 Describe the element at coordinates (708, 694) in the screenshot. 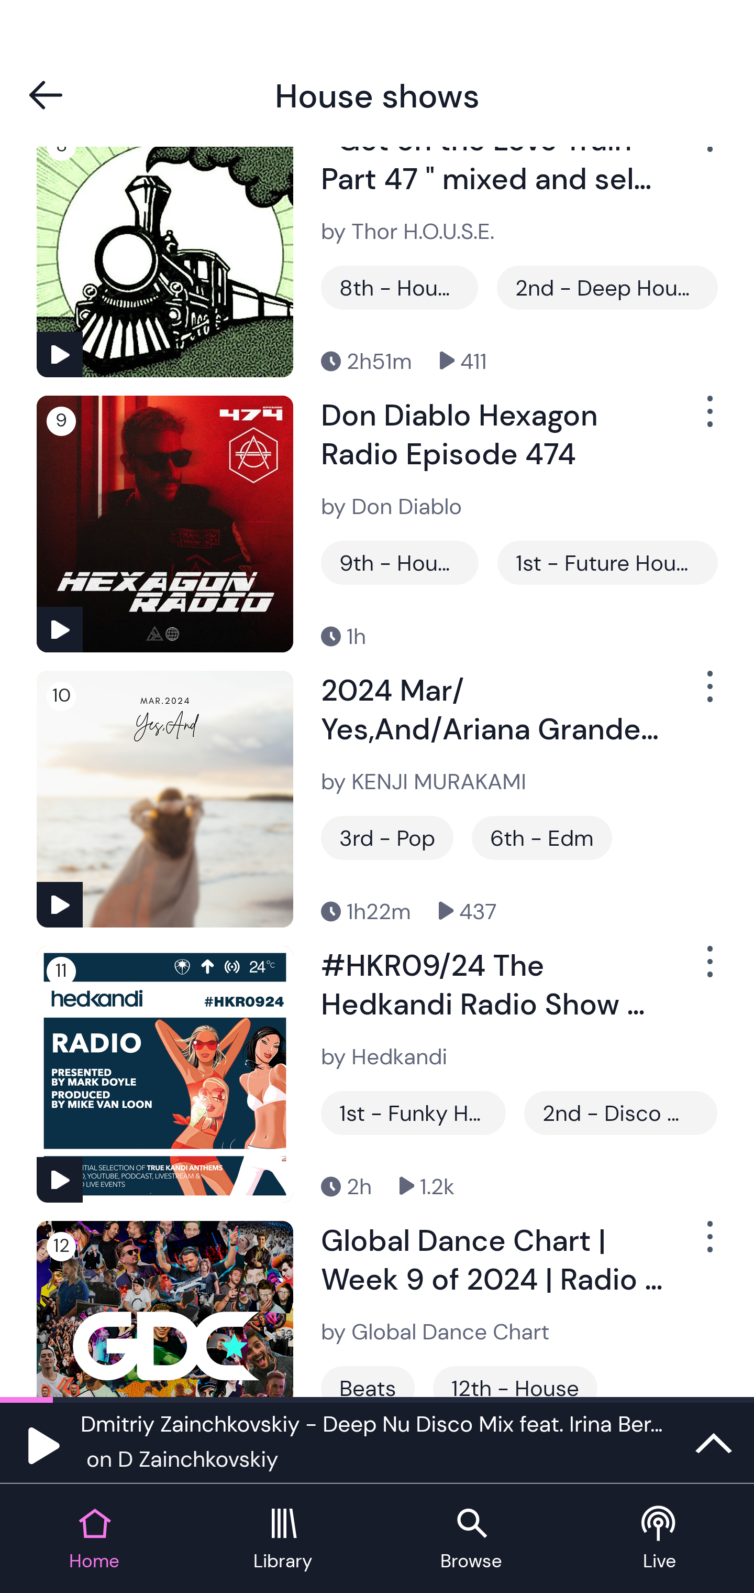

I see `Show Options Menu Button` at that location.